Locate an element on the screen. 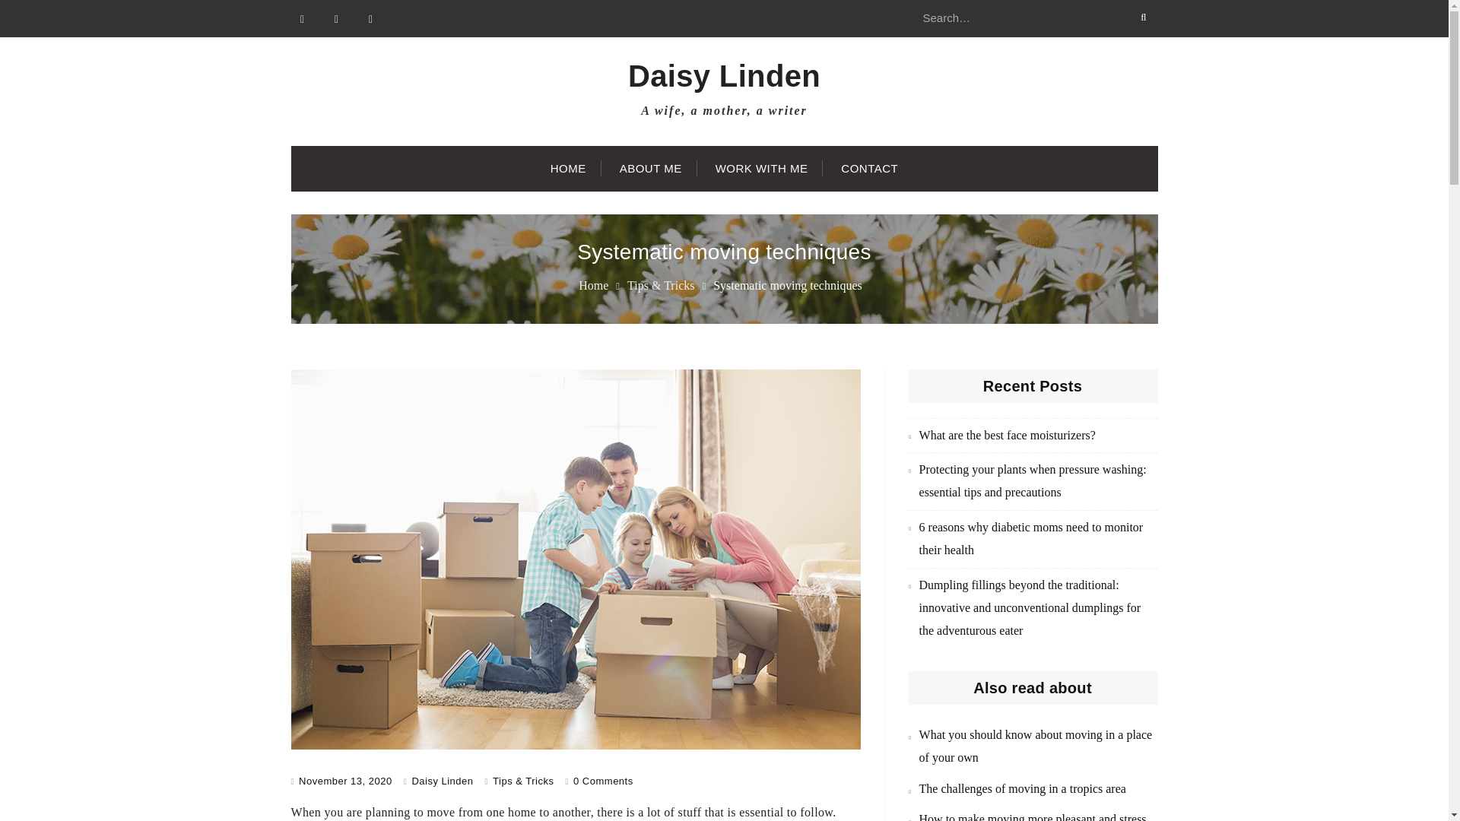 This screenshot has width=1460, height=821. 0 Comments is located at coordinates (604, 780).